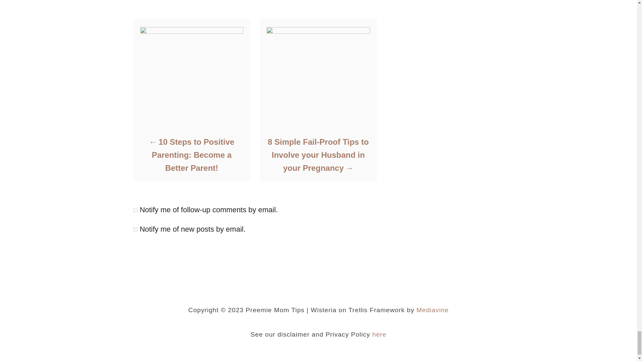 This screenshot has width=642, height=361. What do you see at coordinates (135, 210) in the screenshot?
I see `subscribe` at bounding box center [135, 210].